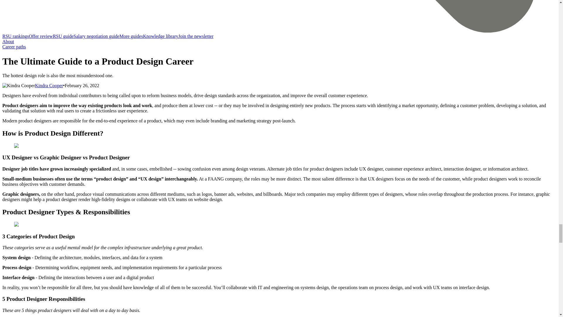 This screenshot has width=563, height=317. I want to click on Salary negotiation guide, so click(96, 36).